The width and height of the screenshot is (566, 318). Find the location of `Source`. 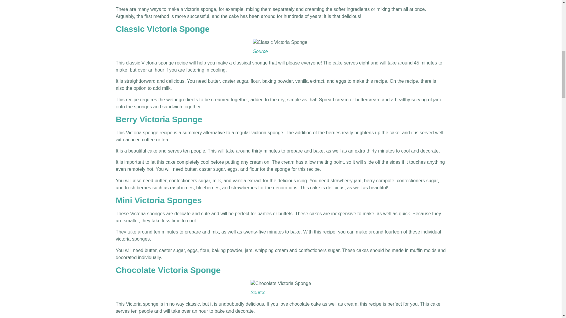

Source is located at coordinates (258, 292).